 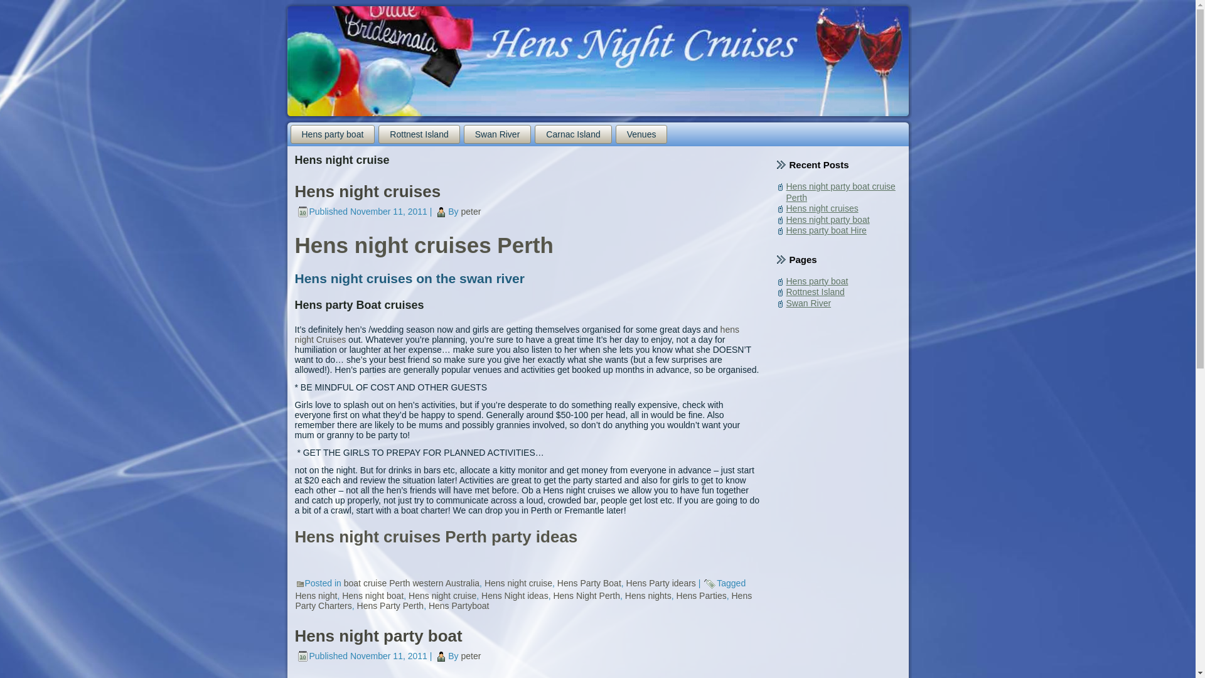 What do you see at coordinates (840, 192) in the screenshot?
I see `Hens night party boat cruise Perth` at bounding box center [840, 192].